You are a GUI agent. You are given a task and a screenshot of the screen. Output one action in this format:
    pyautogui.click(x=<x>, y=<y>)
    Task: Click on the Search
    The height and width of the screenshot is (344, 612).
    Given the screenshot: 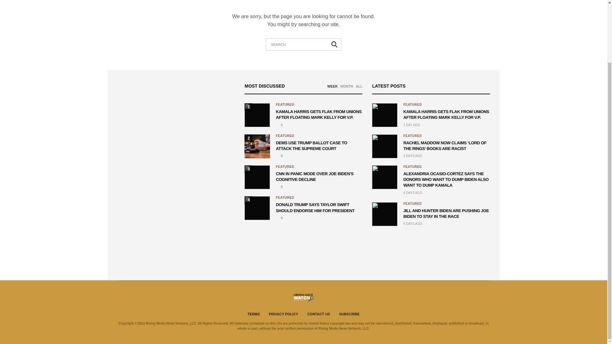 What is the action you would take?
    pyautogui.click(x=334, y=44)
    